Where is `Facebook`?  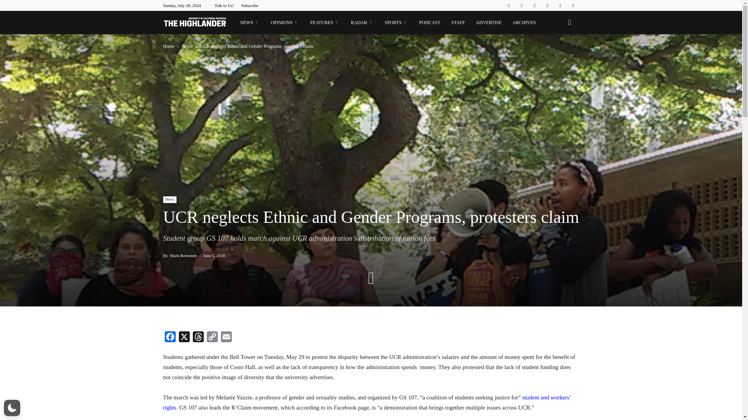 Facebook is located at coordinates (508, 5).